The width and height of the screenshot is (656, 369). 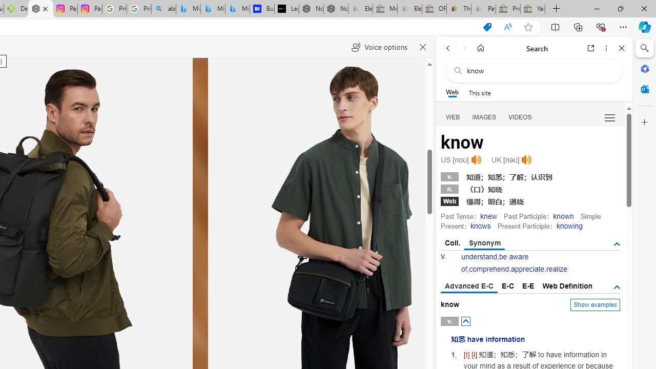 I want to click on Search Filter, WEB, so click(x=453, y=117).